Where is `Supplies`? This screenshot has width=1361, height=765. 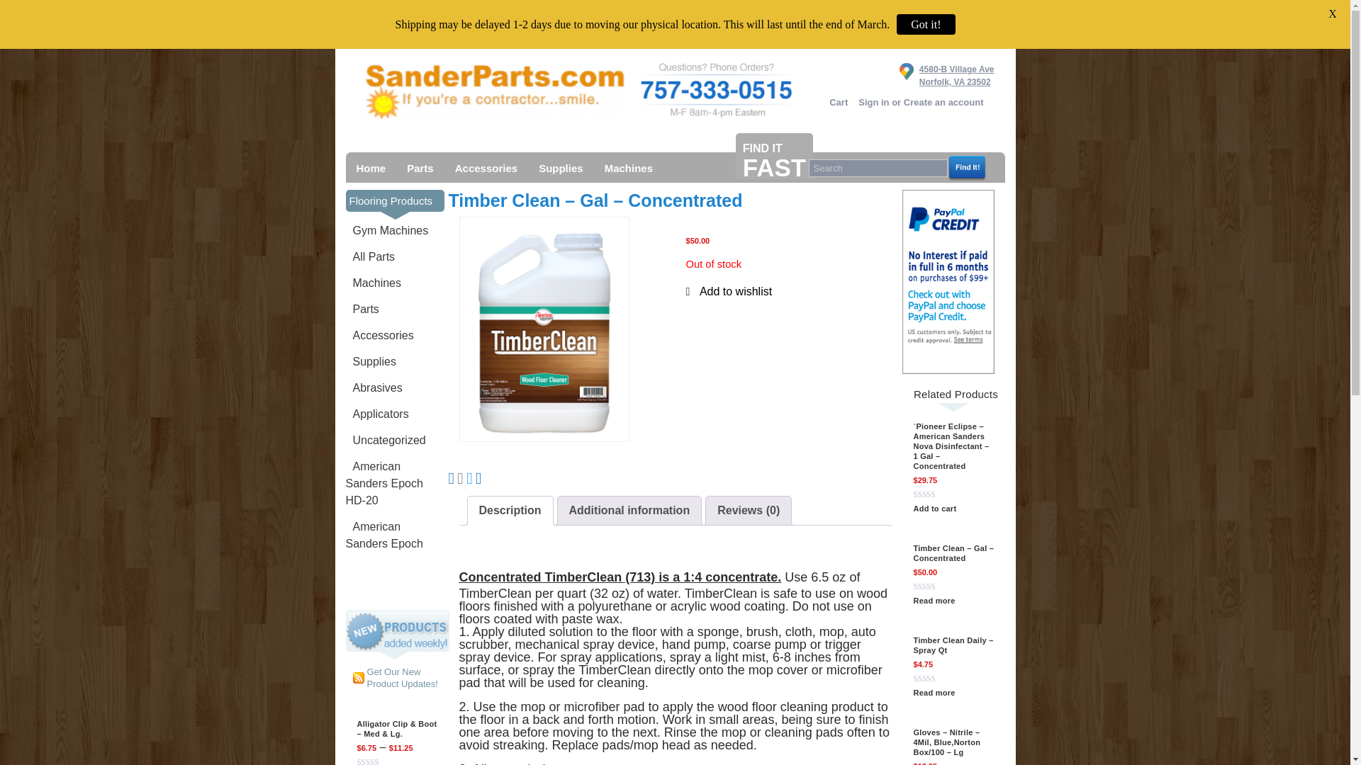 Supplies is located at coordinates (373, 283).